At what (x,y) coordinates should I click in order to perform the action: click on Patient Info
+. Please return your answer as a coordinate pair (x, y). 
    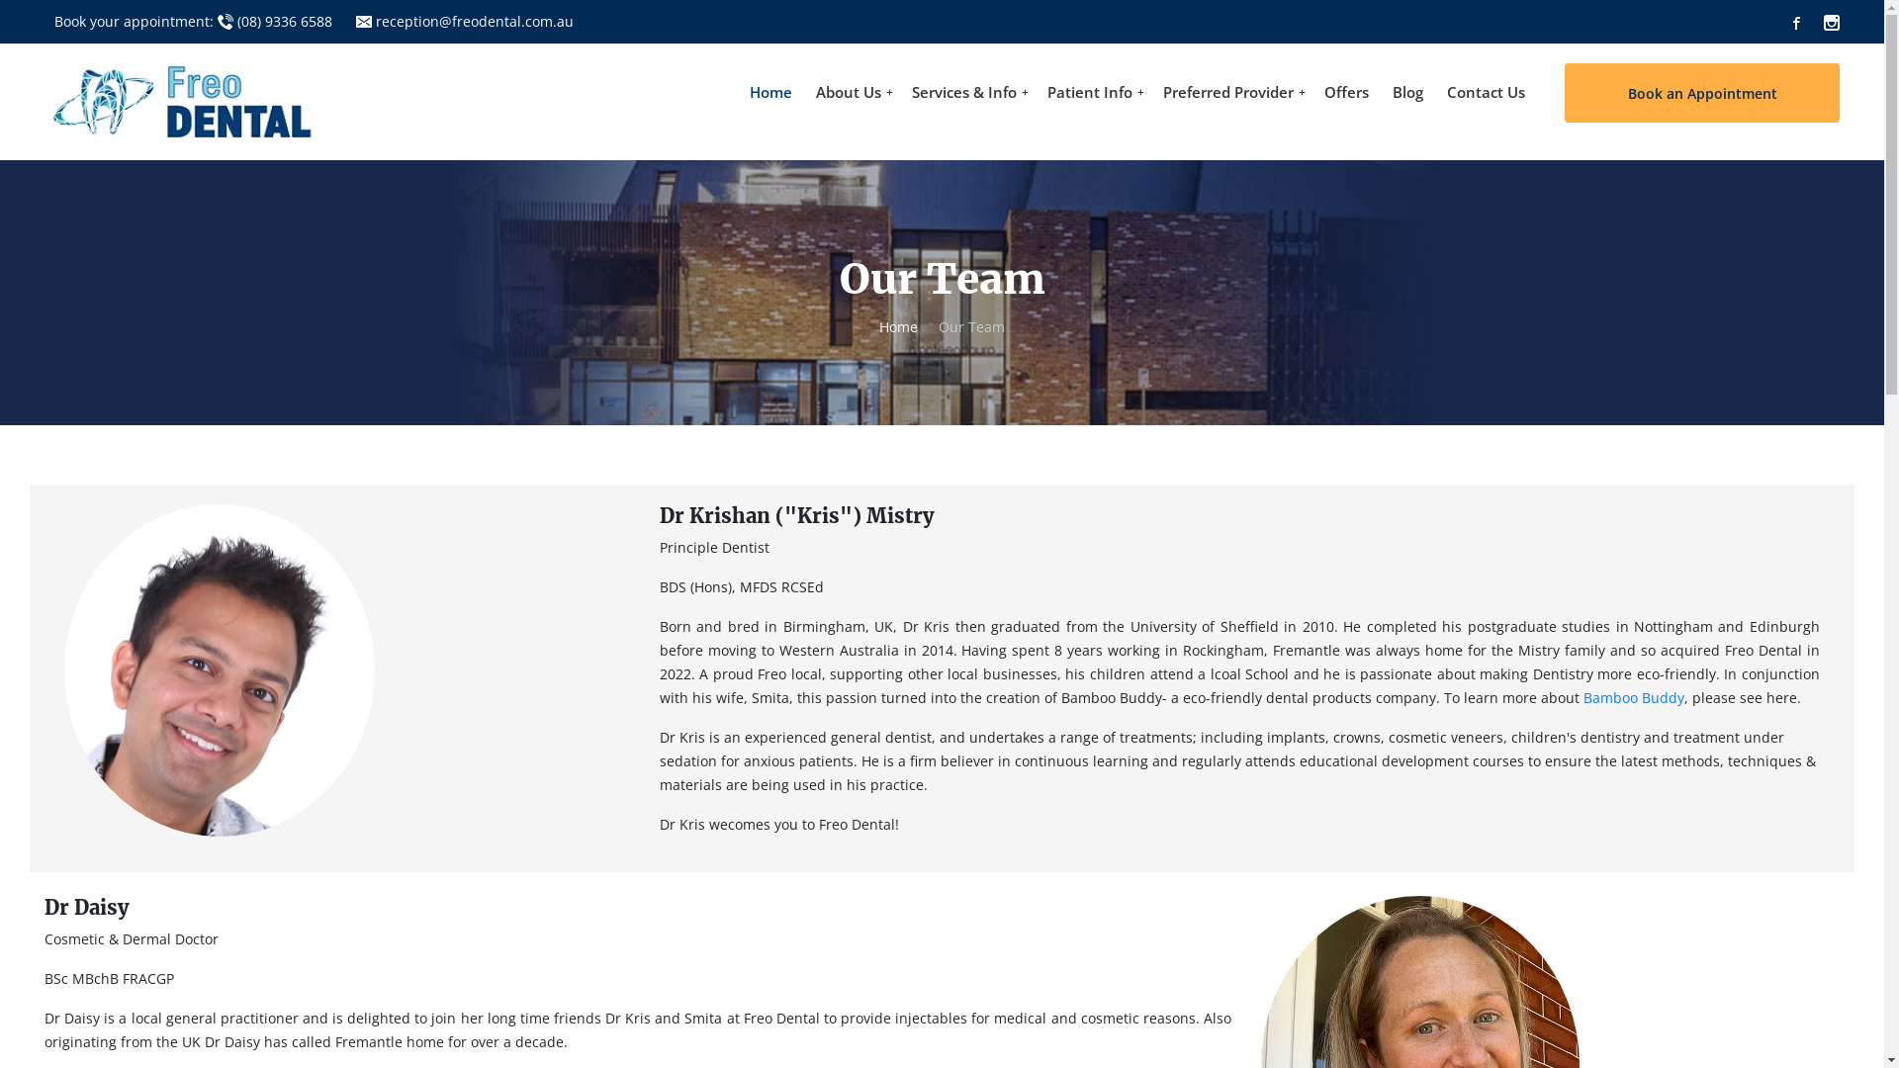
    Looking at the image, I should click on (1094, 93).